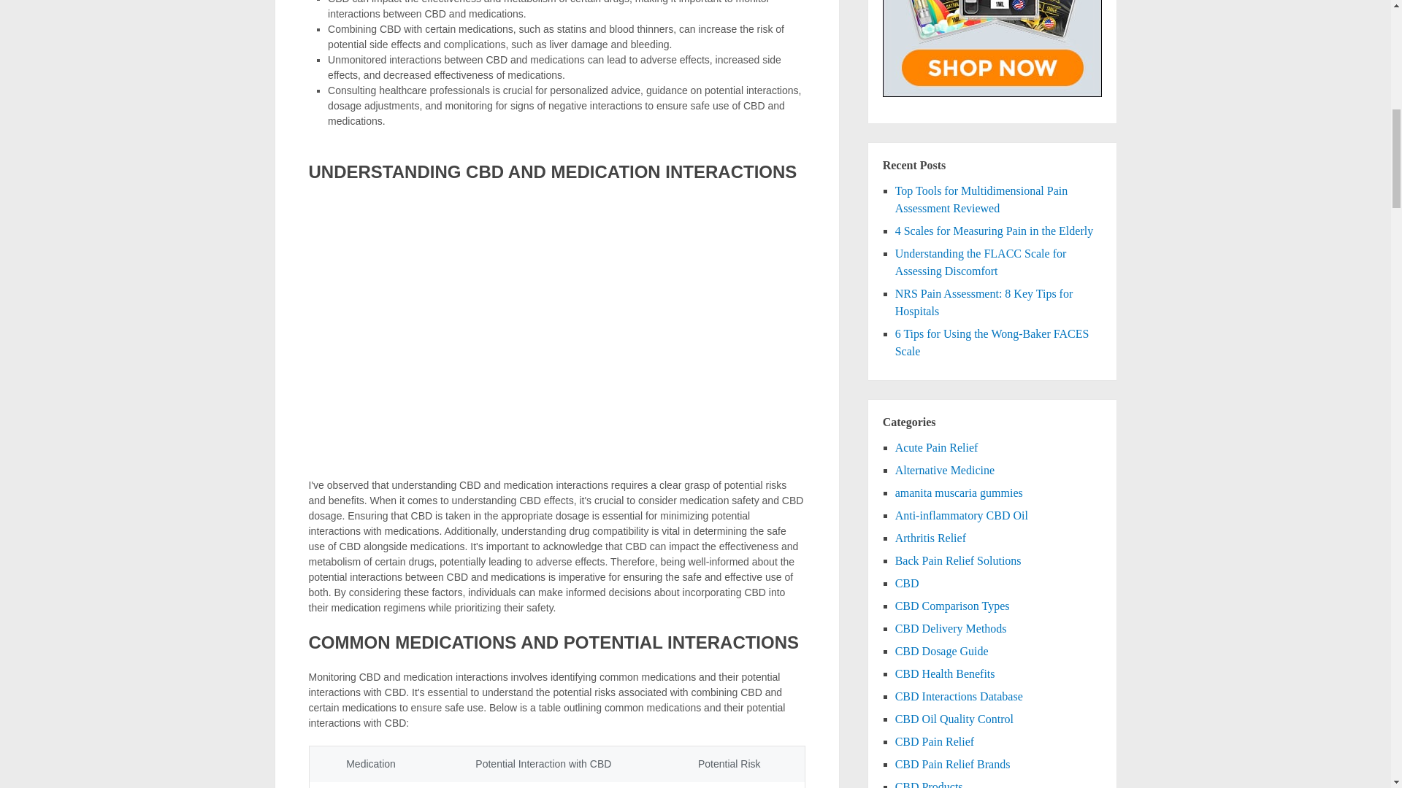 Image resolution: width=1402 pixels, height=788 pixels. Describe the element at coordinates (959, 492) in the screenshot. I see `amanita muscaria gummies` at that location.